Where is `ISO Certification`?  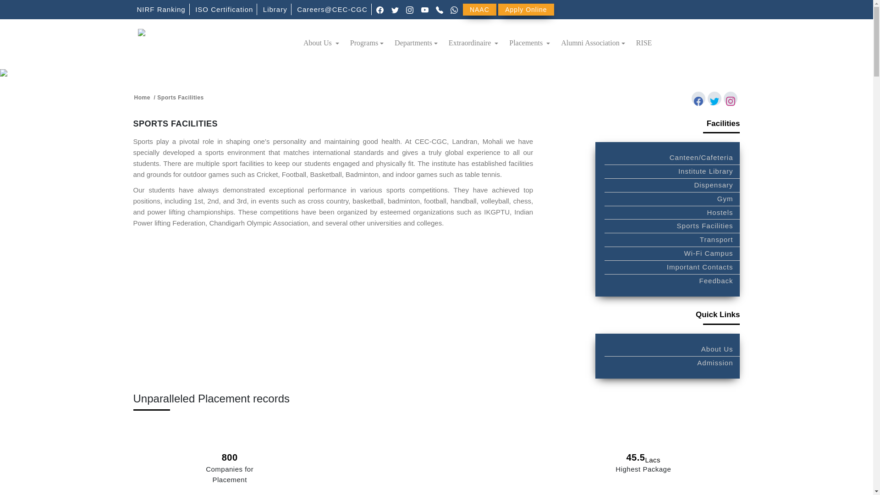
ISO Certification is located at coordinates (224, 9).